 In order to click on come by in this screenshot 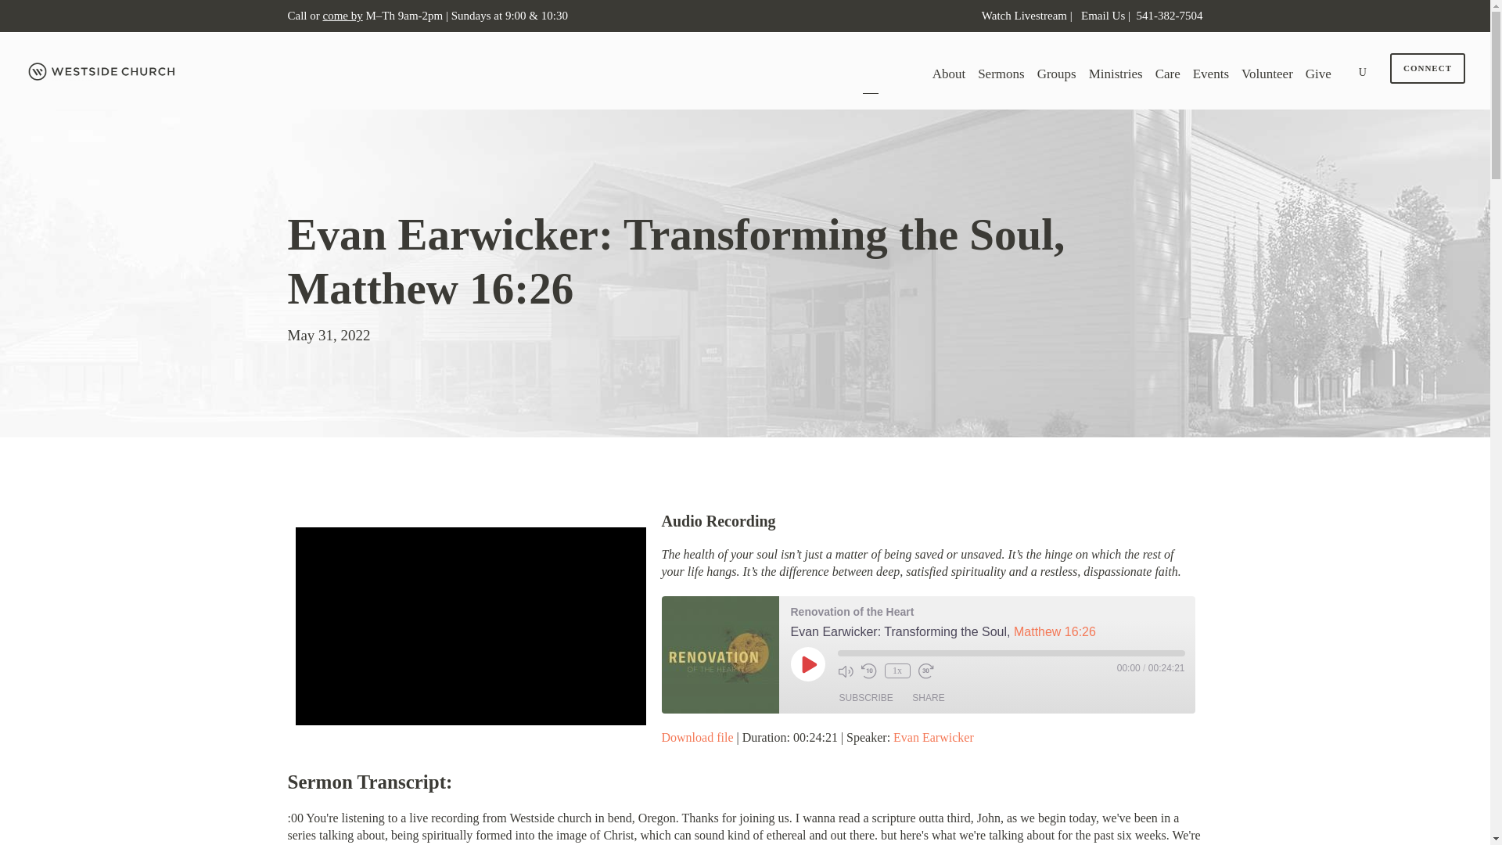, I will do `click(342, 16)`.